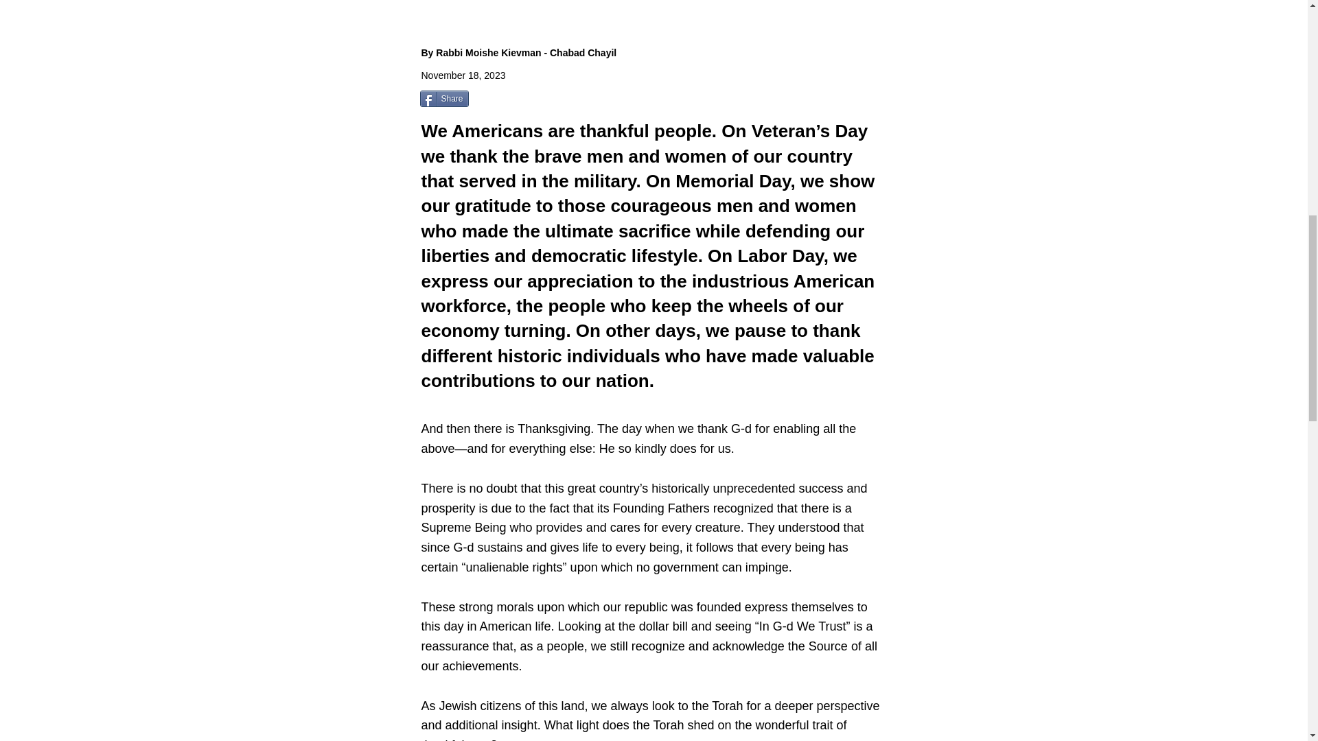 The height and width of the screenshot is (741, 1318). Describe the element at coordinates (505, 100) in the screenshot. I see `Twitter Tweet` at that location.